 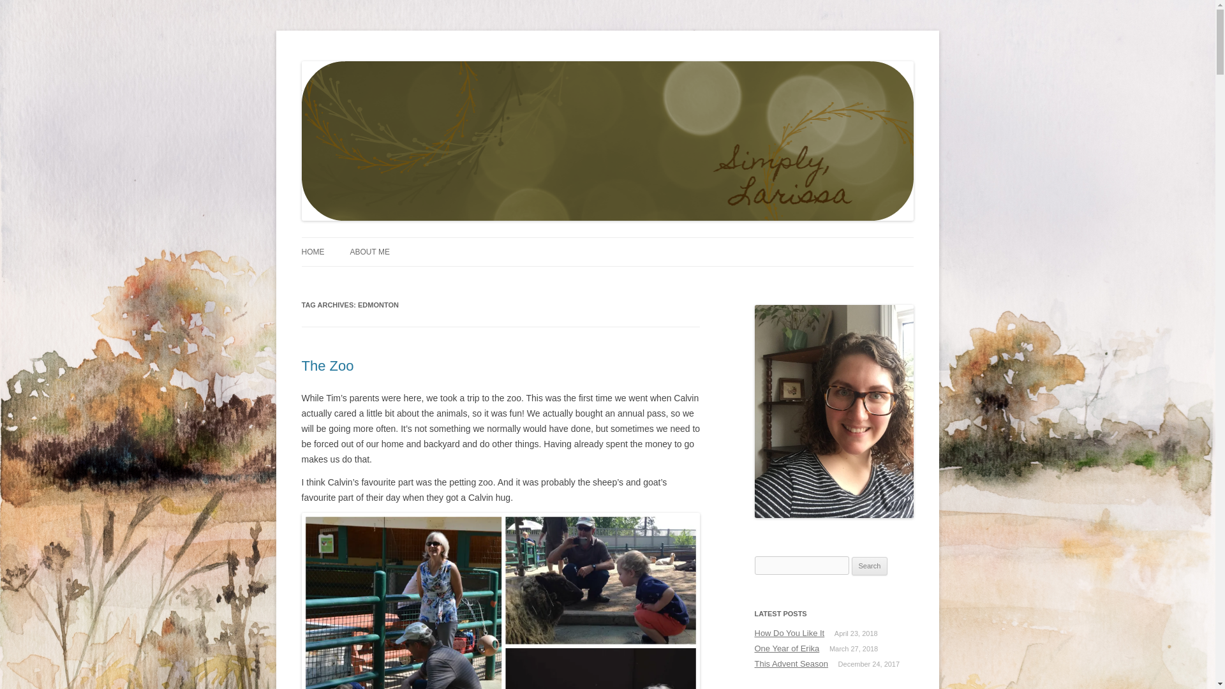 I want to click on The Zoo, so click(x=327, y=366).